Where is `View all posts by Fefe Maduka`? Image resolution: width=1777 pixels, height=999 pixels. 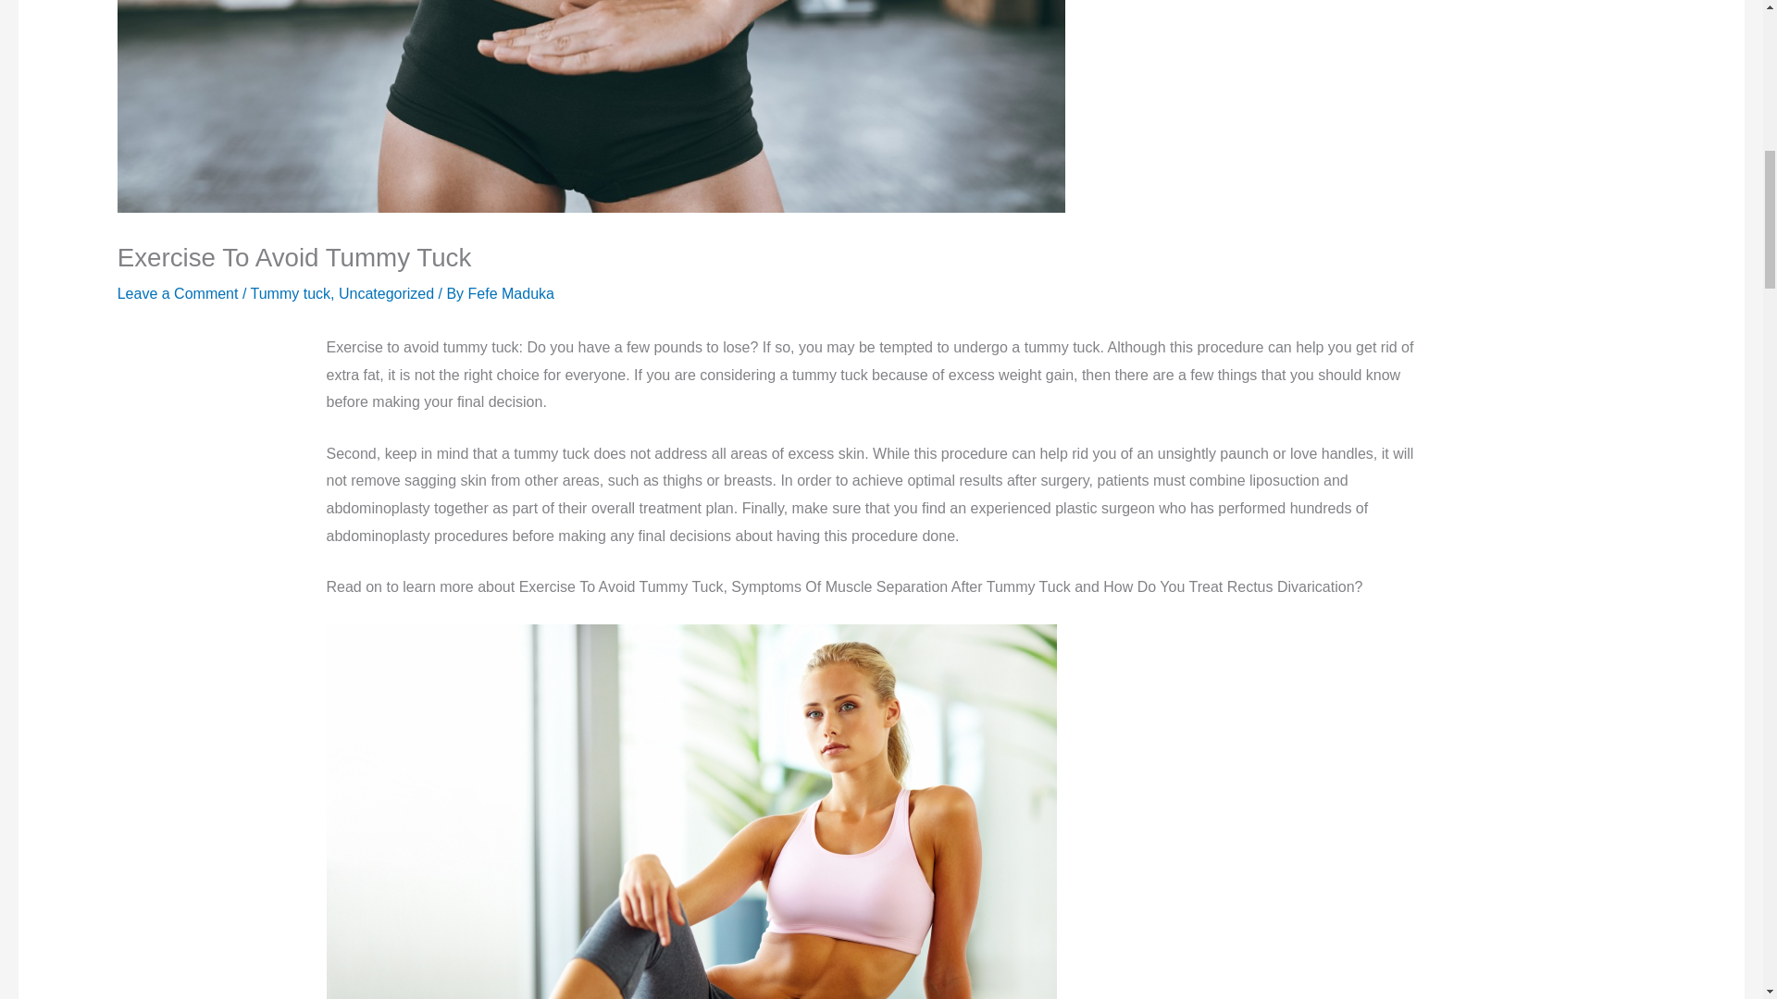
View all posts by Fefe Maduka is located at coordinates (511, 293).